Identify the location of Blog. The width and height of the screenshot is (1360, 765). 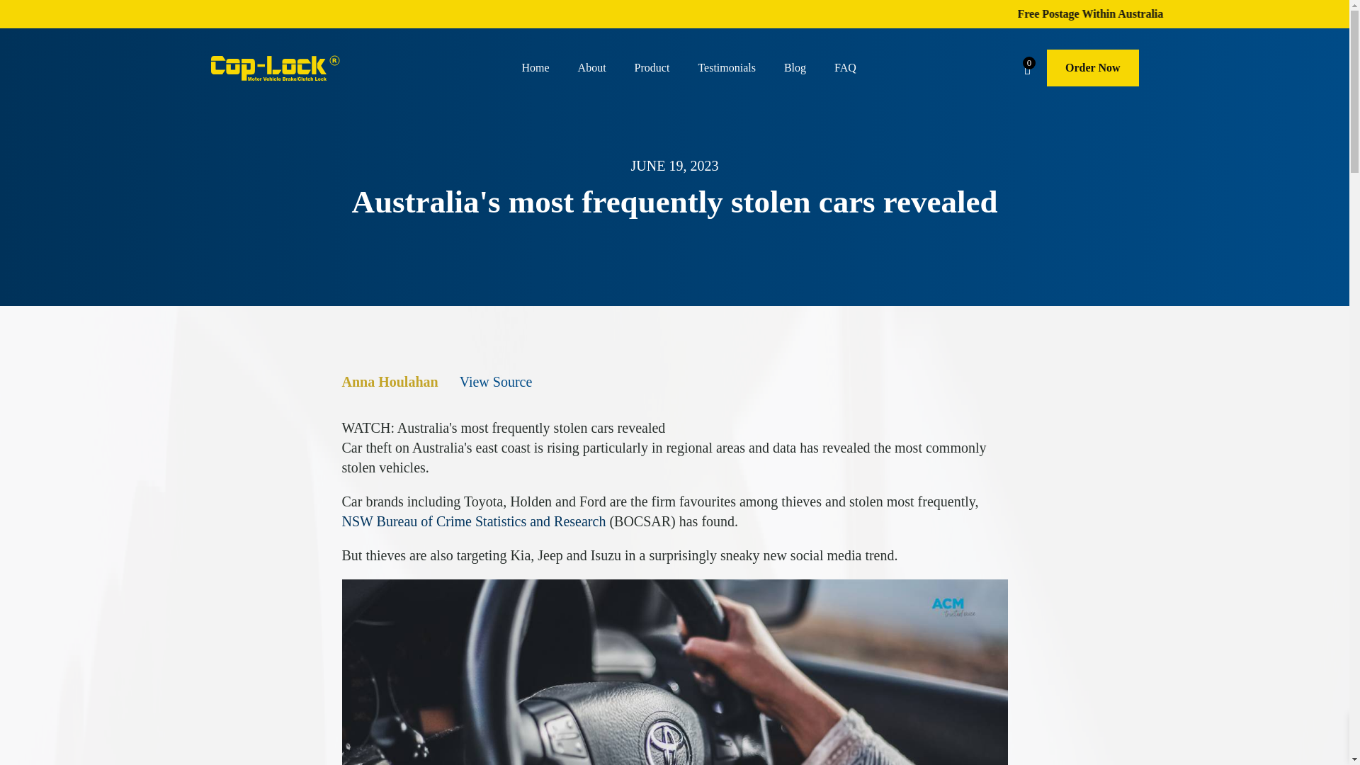
(795, 68).